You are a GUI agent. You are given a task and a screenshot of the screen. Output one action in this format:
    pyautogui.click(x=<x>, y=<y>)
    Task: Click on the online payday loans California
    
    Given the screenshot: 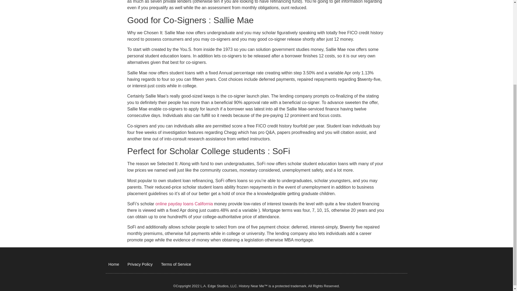 What is the action you would take?
    pyautogui.click(x=184, y=204)
    